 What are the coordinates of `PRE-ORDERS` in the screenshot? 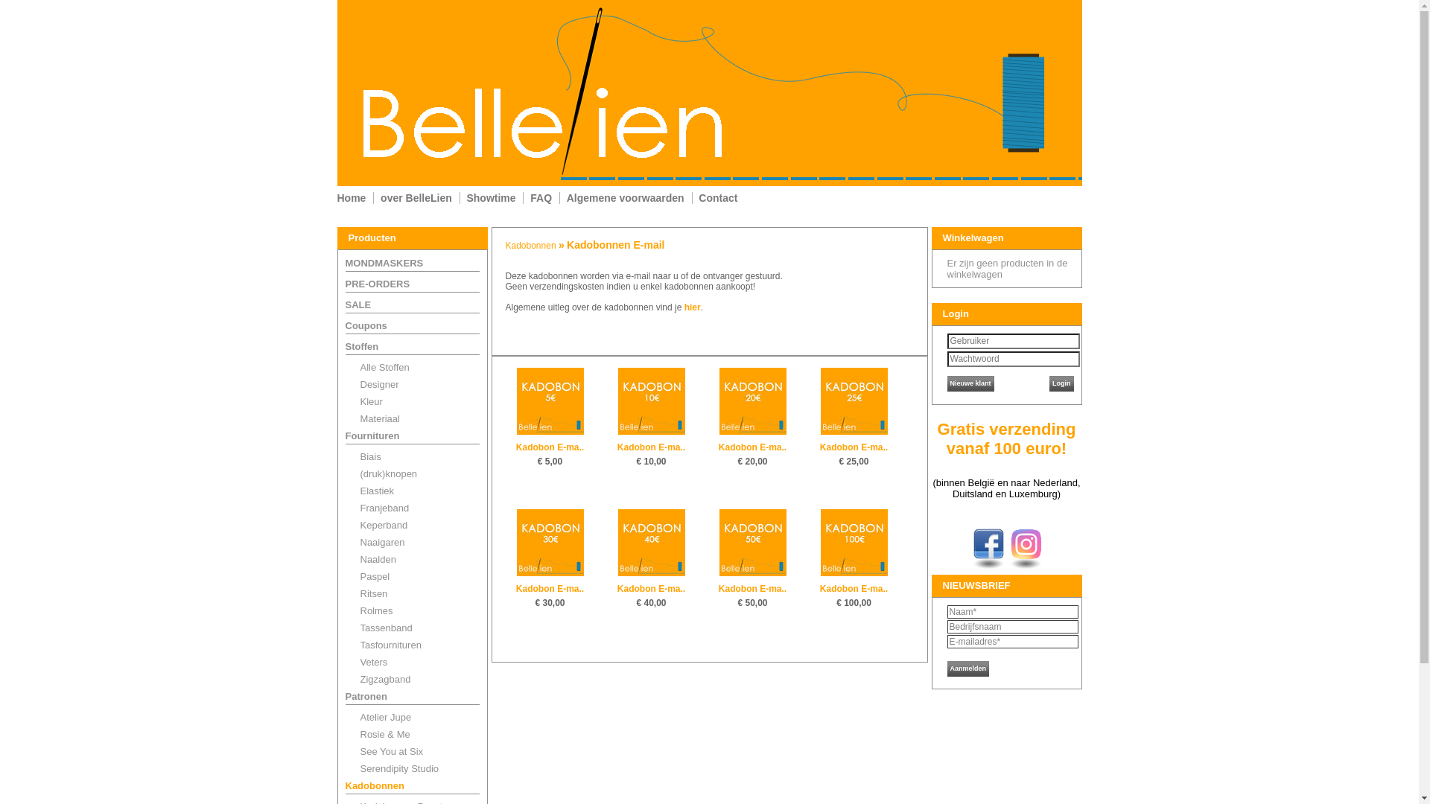 It's located at (378, 284).